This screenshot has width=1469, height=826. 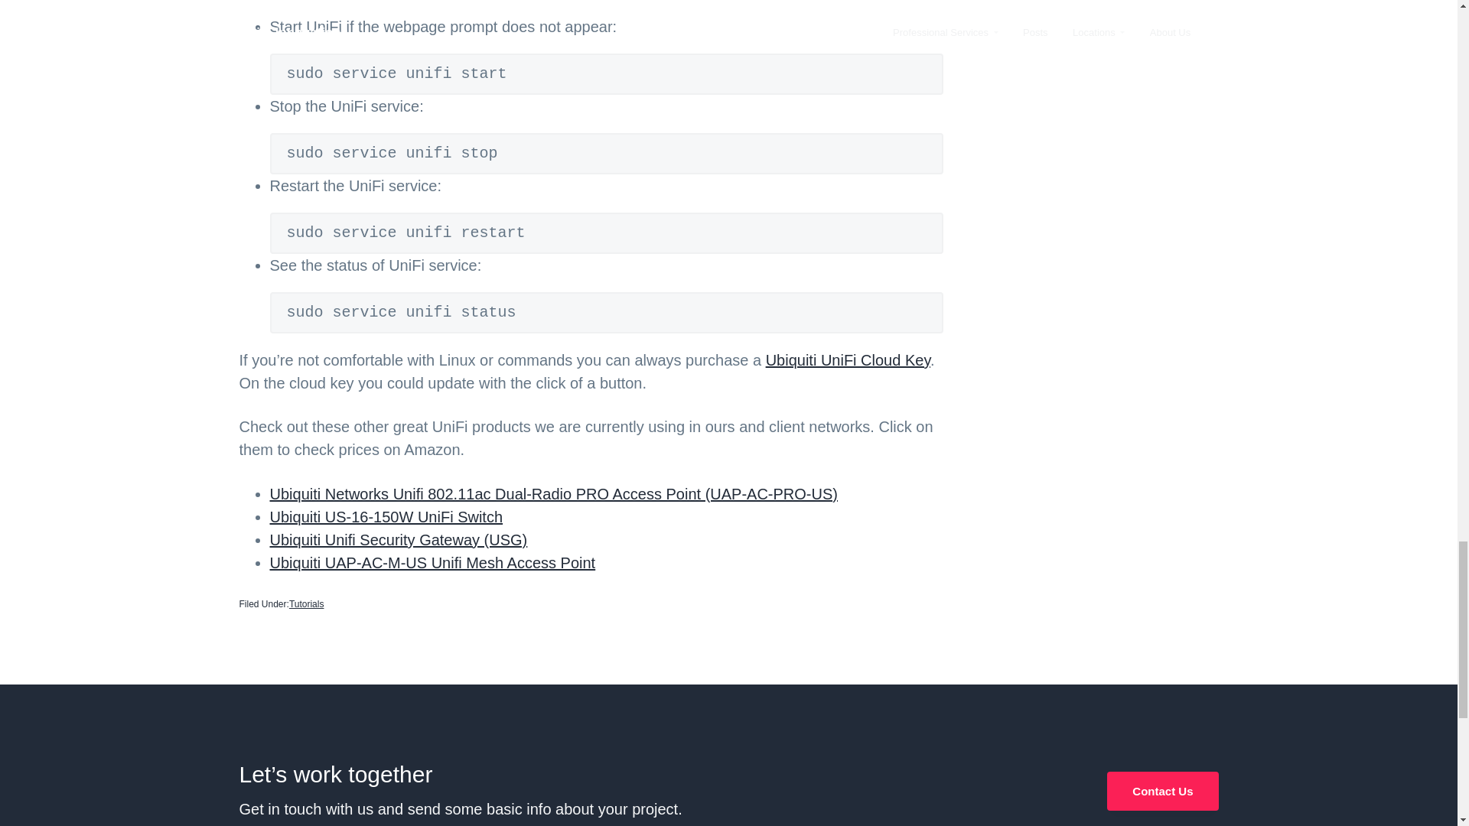 I want to click on Ubiquiti UniFi Cloud Key, so click(x=848, y=359).